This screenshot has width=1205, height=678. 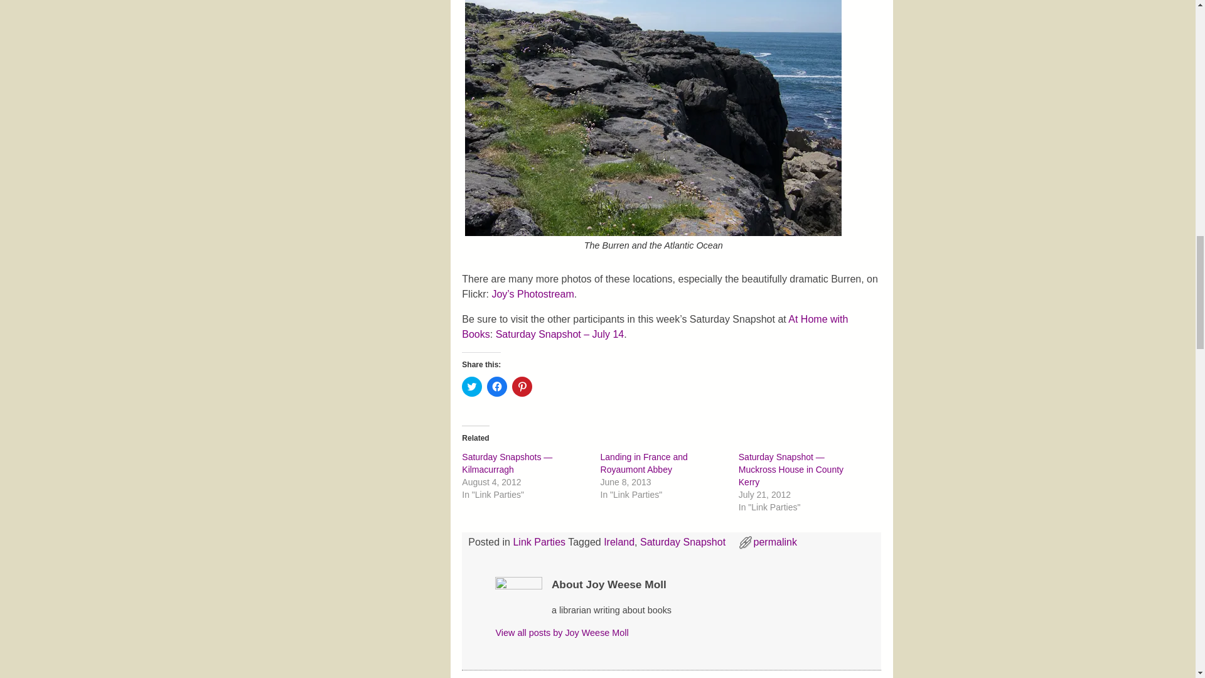 I want to click on Saturday Snapshot, so click(x=682, y=542).